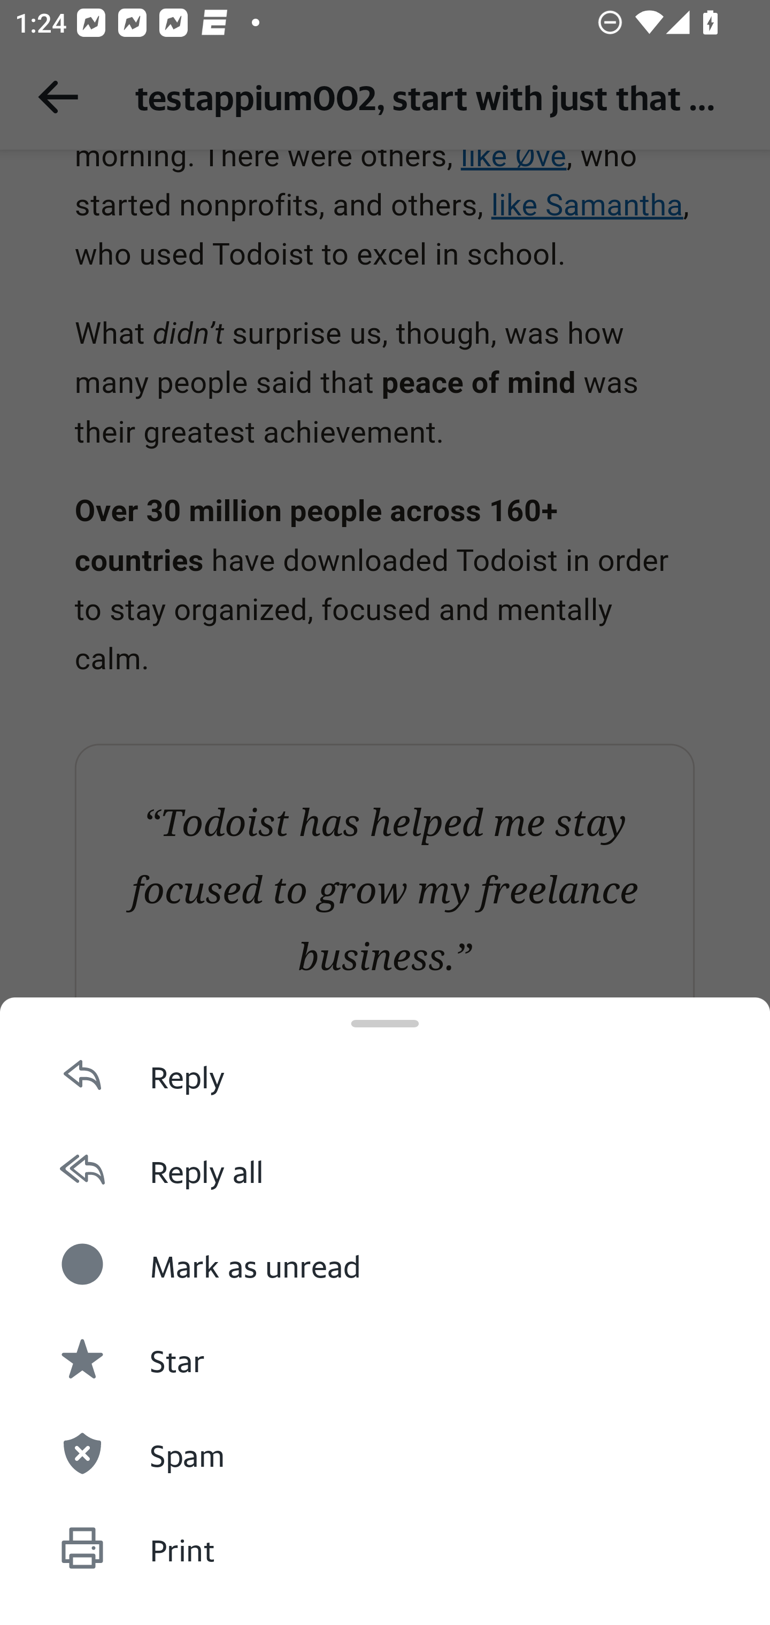  Describe the element at coordinates (385, 1074) in the screenshot. I see `Reply` at that location.